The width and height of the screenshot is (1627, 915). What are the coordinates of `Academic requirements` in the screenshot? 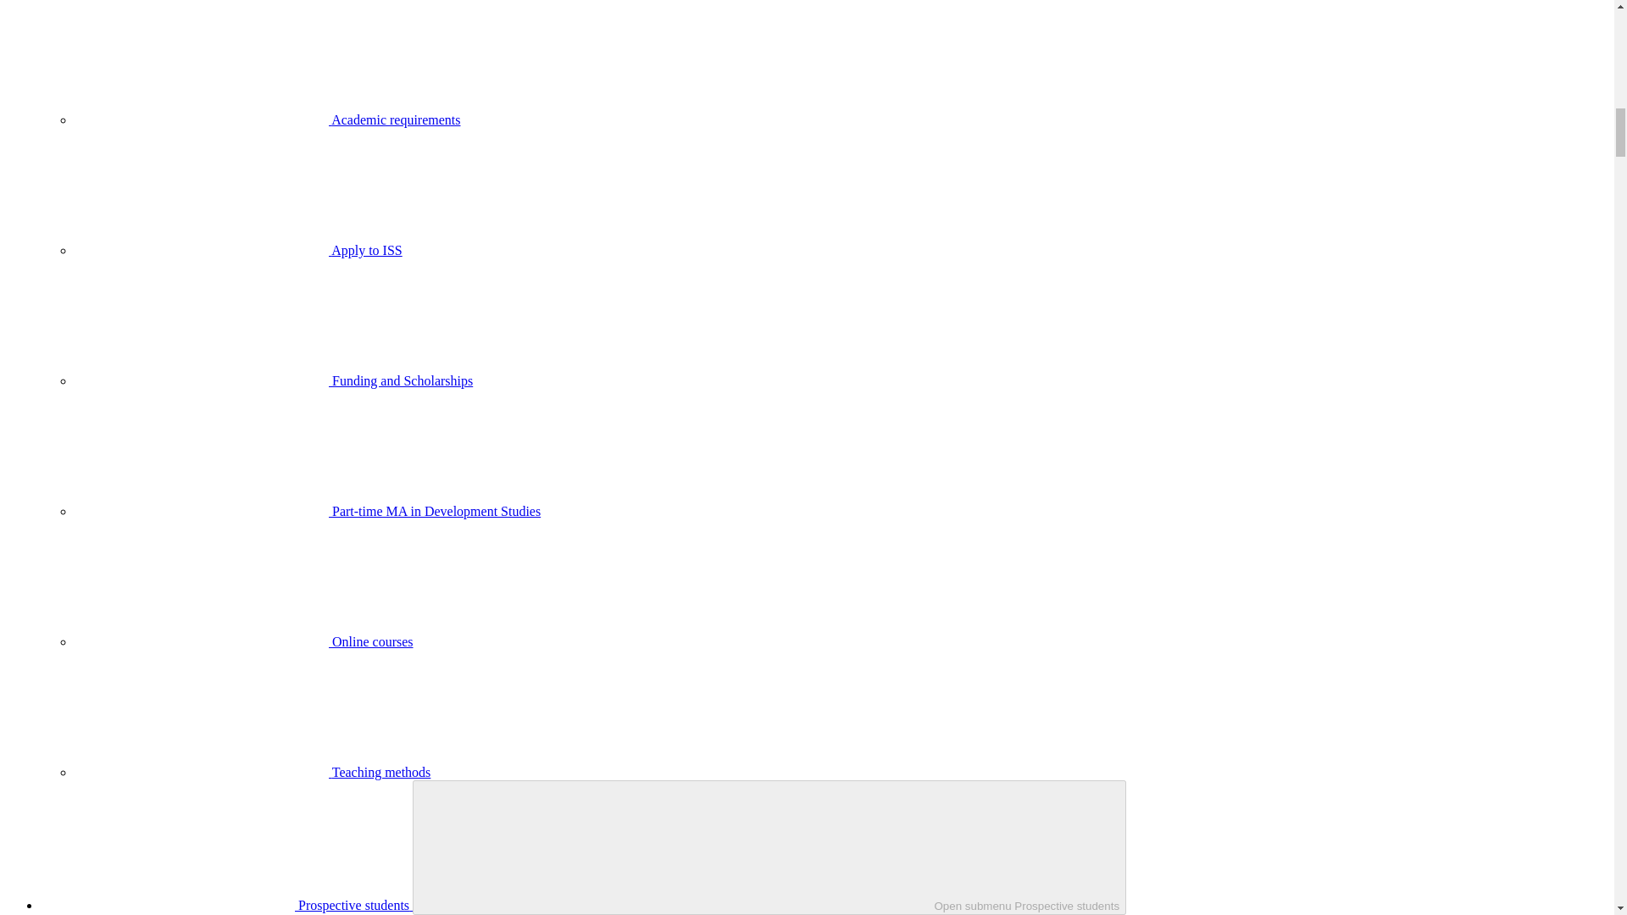 It's located at (268, 119).